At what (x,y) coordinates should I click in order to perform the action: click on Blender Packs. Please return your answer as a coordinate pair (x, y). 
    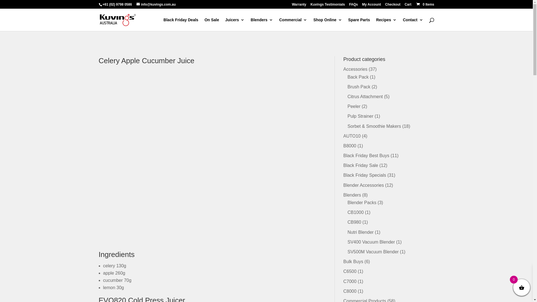
    Looking at the image, I should click on (362, 202).